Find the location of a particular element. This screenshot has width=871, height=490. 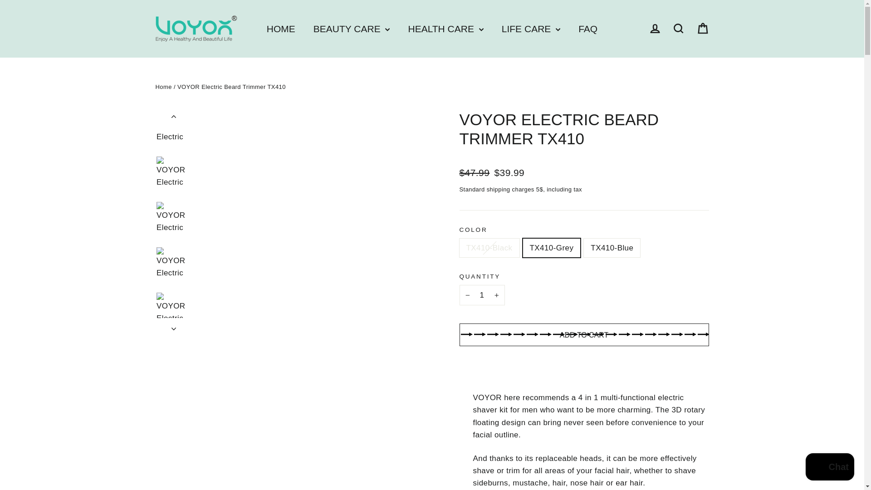

BEAUTY CARE is located at coordinates (351, 29).